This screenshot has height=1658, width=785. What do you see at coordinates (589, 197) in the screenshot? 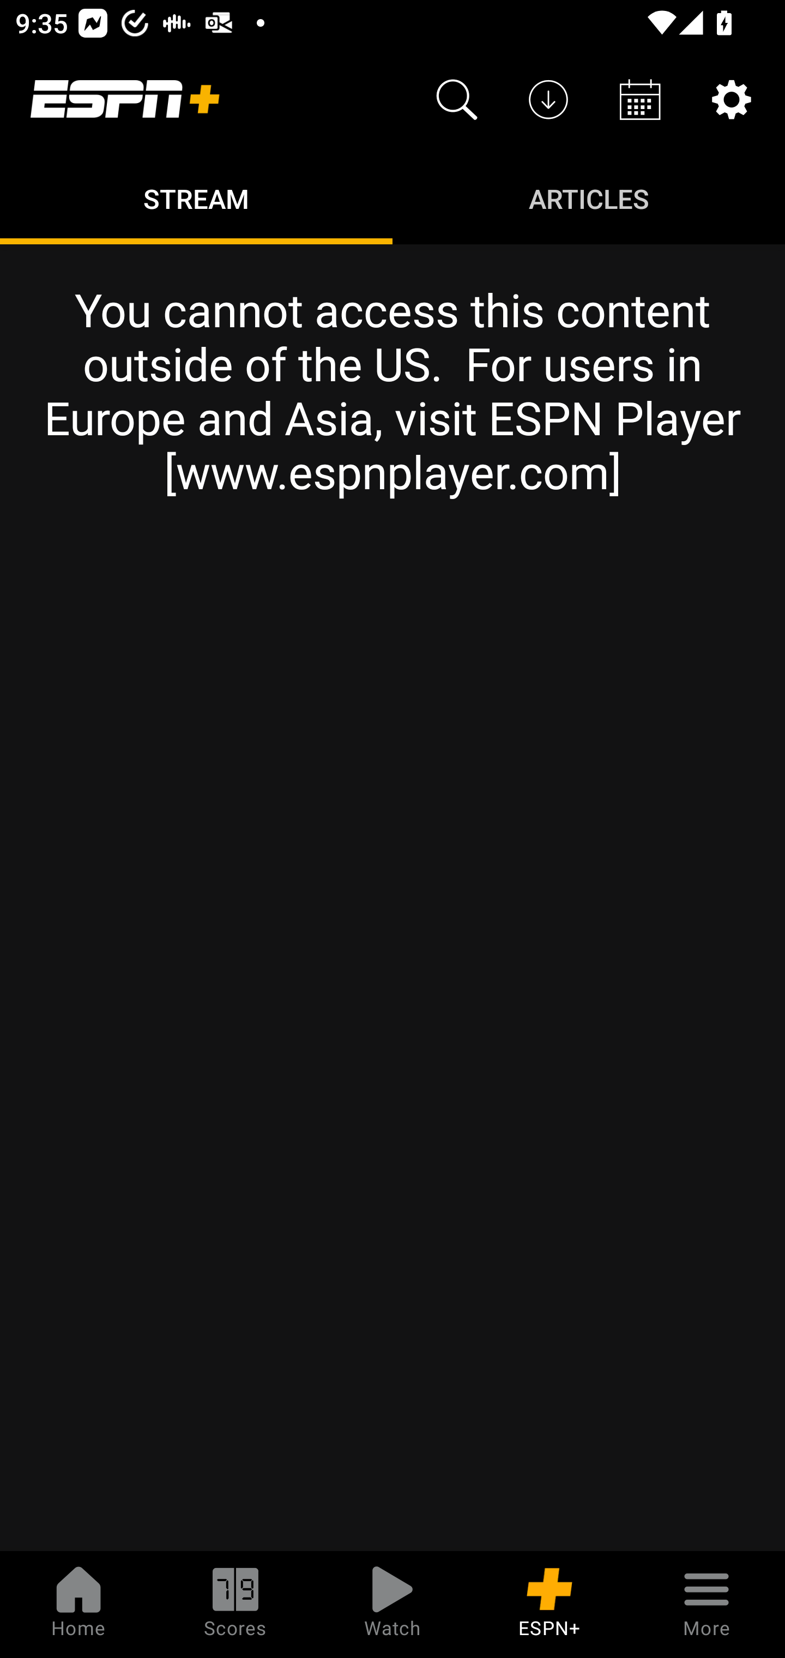
I see `Articles ARTICLES` at bounding box center [589, 197].